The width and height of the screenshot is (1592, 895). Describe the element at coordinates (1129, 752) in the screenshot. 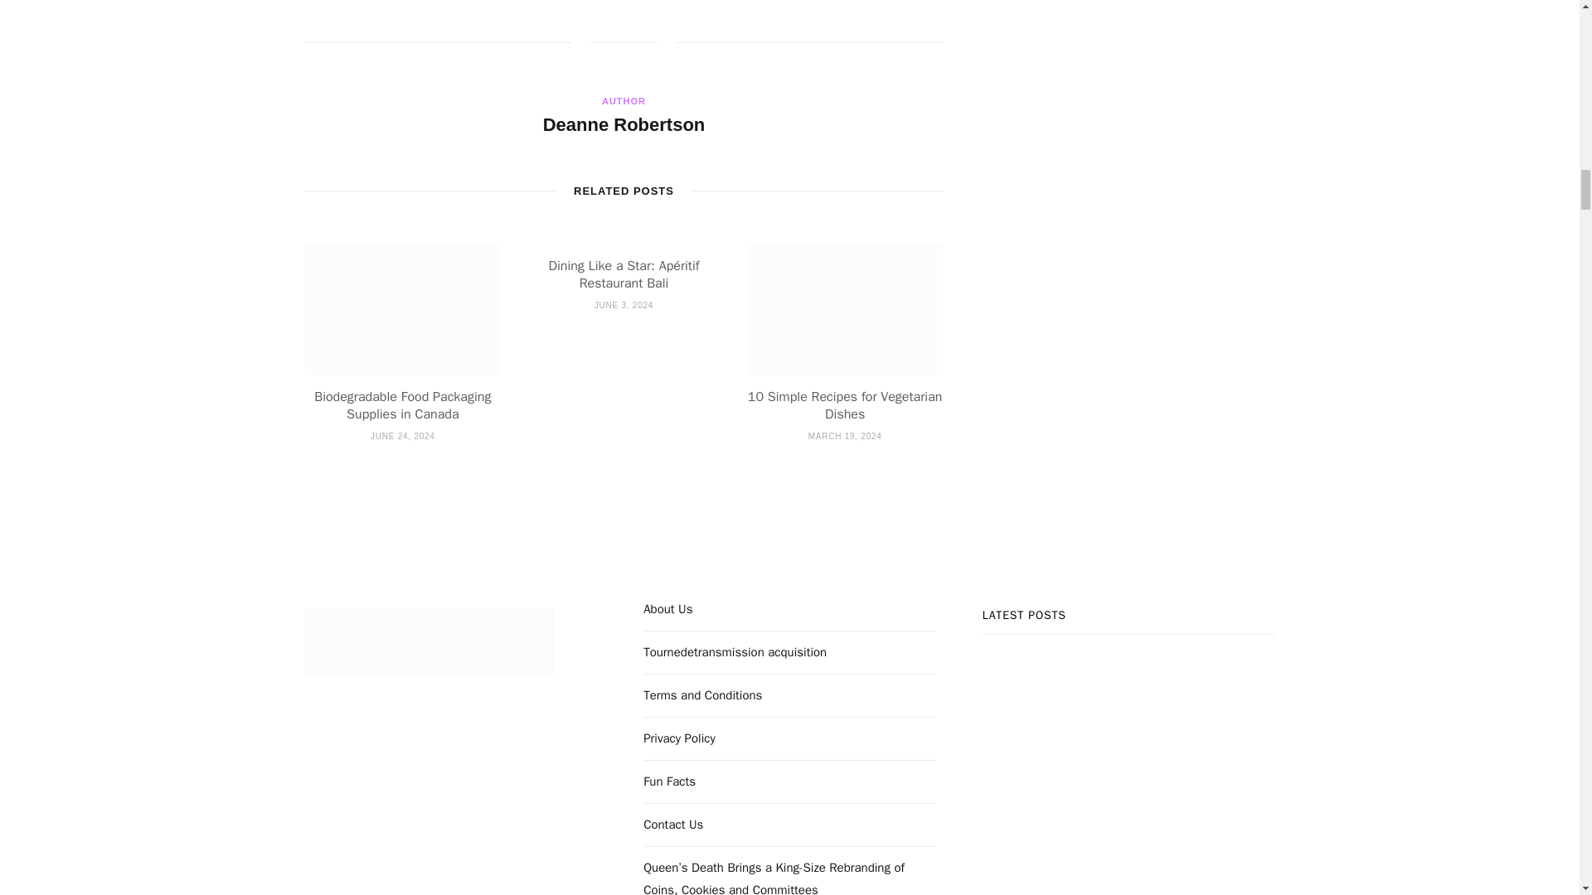

I see `LATEST POSTS` at that location.